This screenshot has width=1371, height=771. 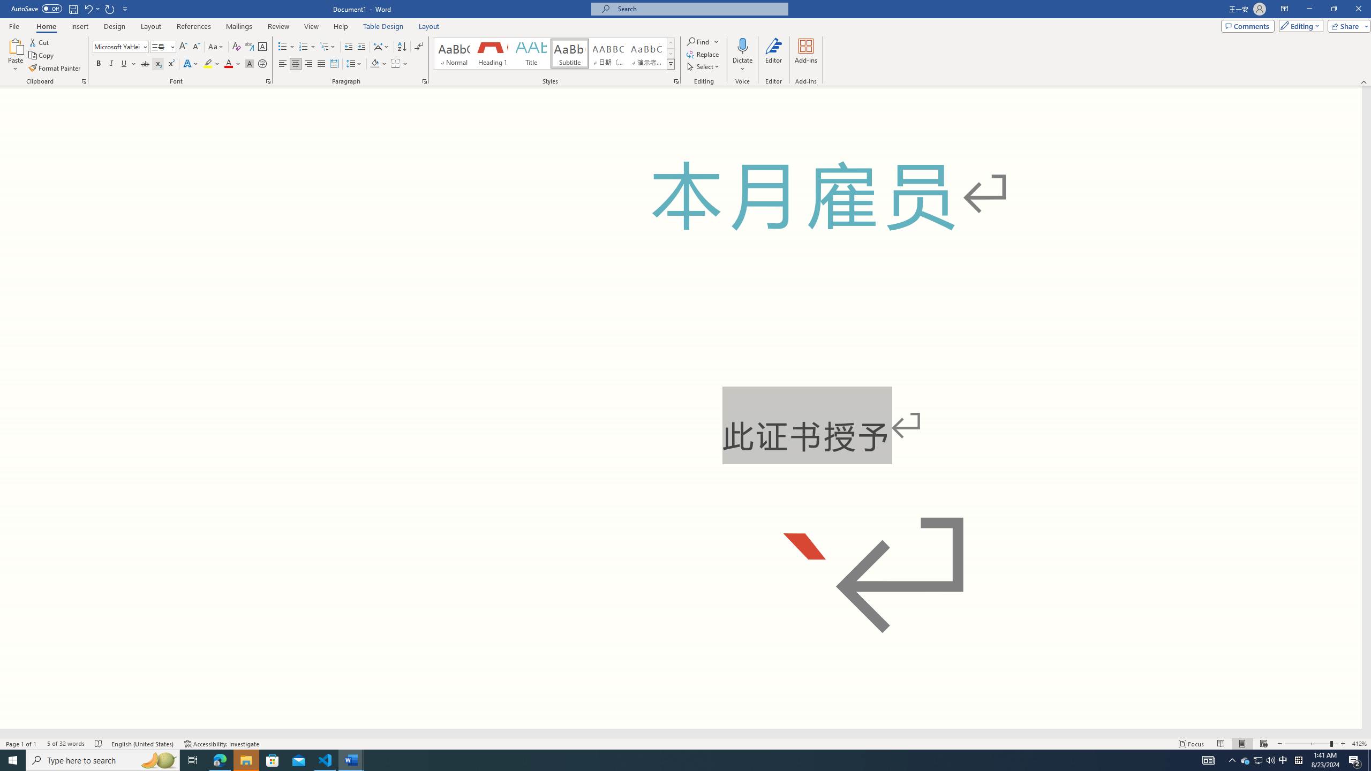 I want to click on Font Color Red, so click(x=228, y=64).